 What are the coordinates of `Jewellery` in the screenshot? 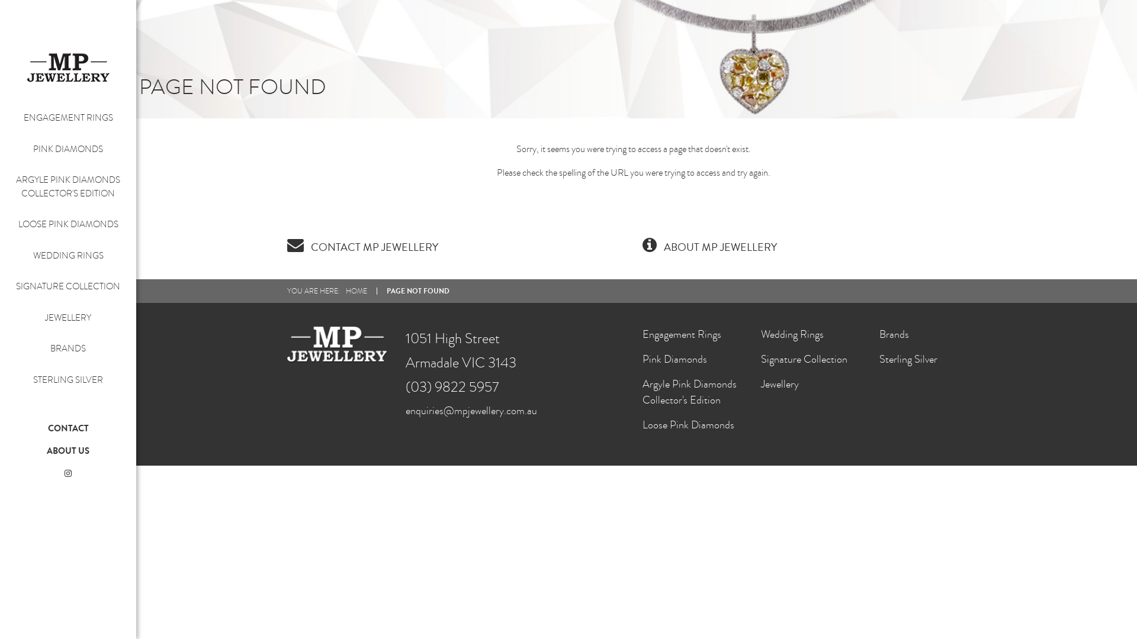 It's located at (780, 385).